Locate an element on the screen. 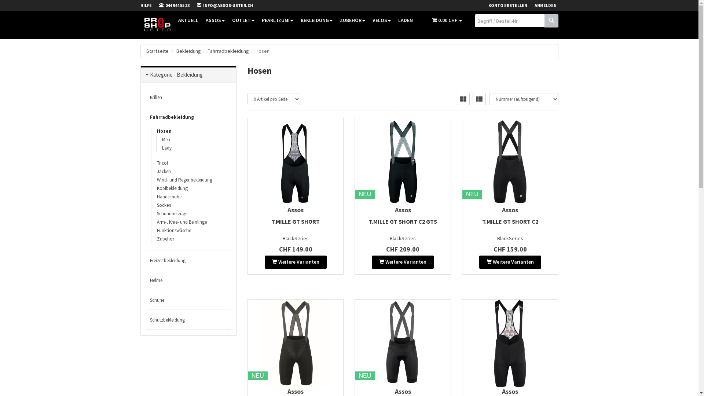  Fahrradbekleidung is located at coordinates (188, 117).